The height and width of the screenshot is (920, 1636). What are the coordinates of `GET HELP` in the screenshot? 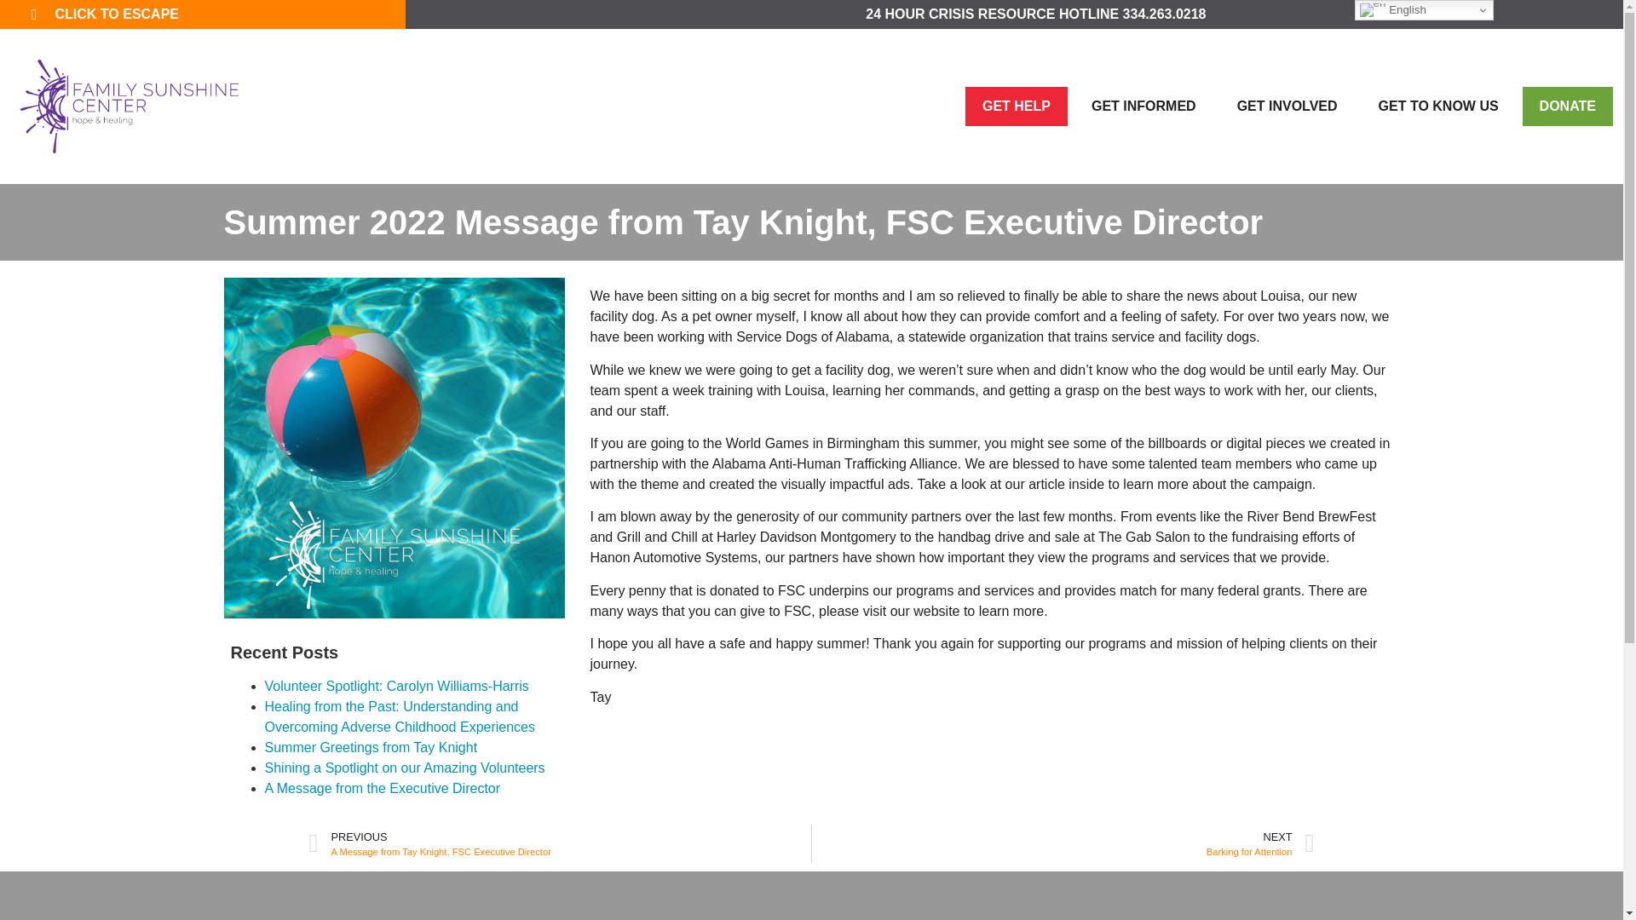 It's located at (1016, 106).